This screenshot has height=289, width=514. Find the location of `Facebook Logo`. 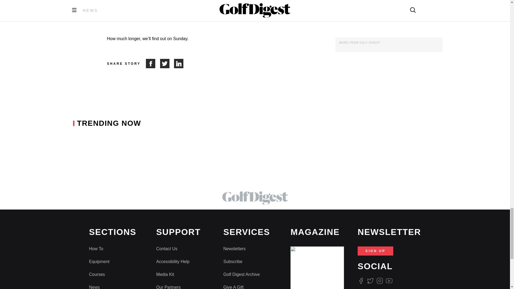

Facebook Logo is located at coordinates (361, 280).